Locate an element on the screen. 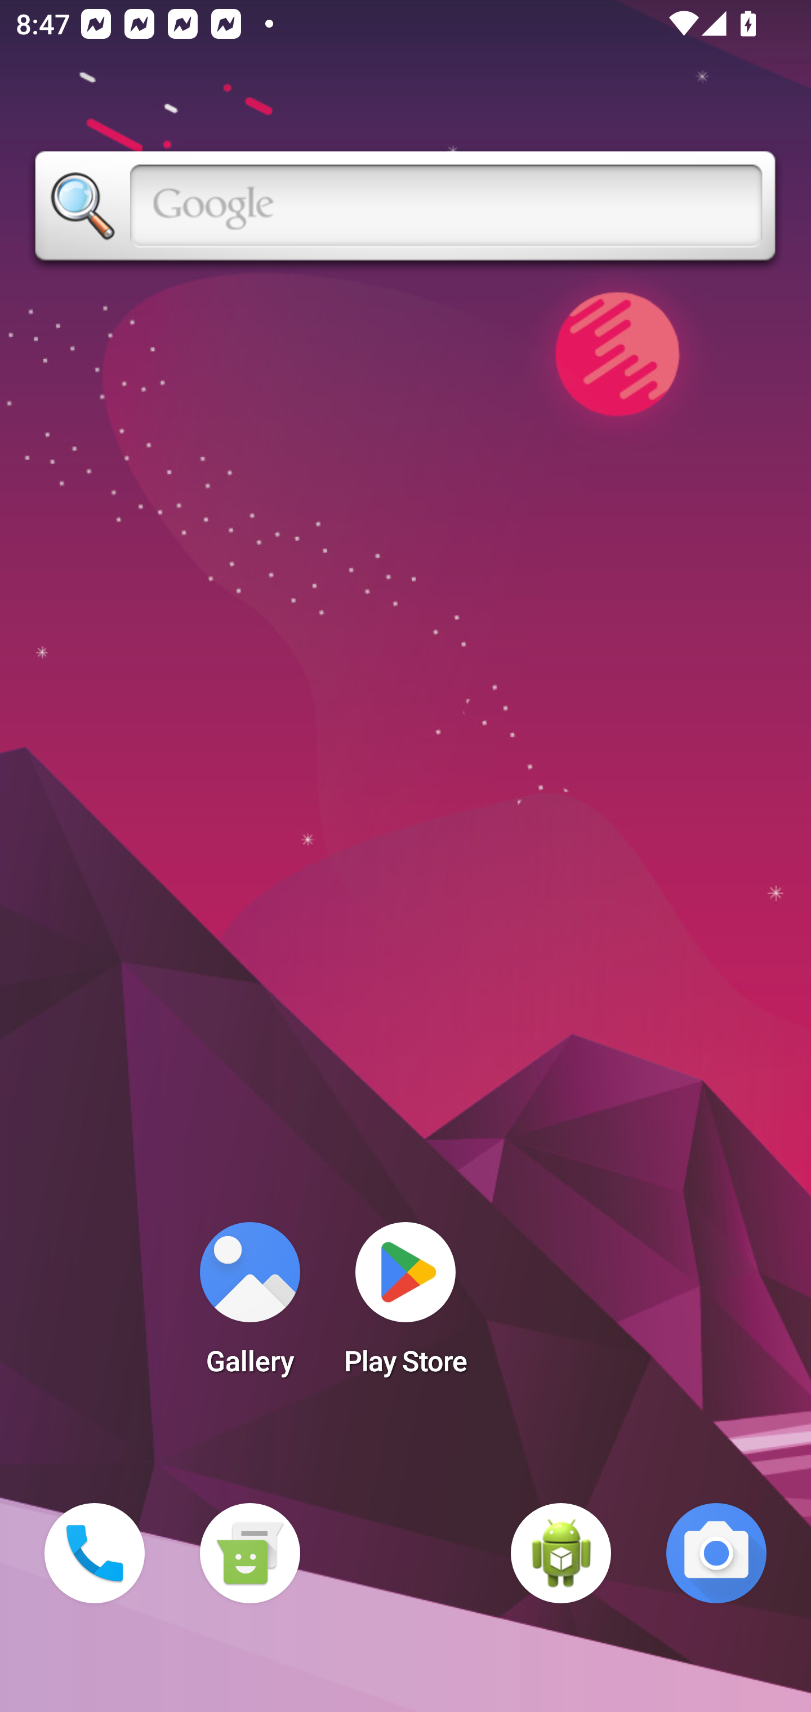 The height and width of the screenshot is (1712, 811). Gallery is located at coordinates (249, 1305).